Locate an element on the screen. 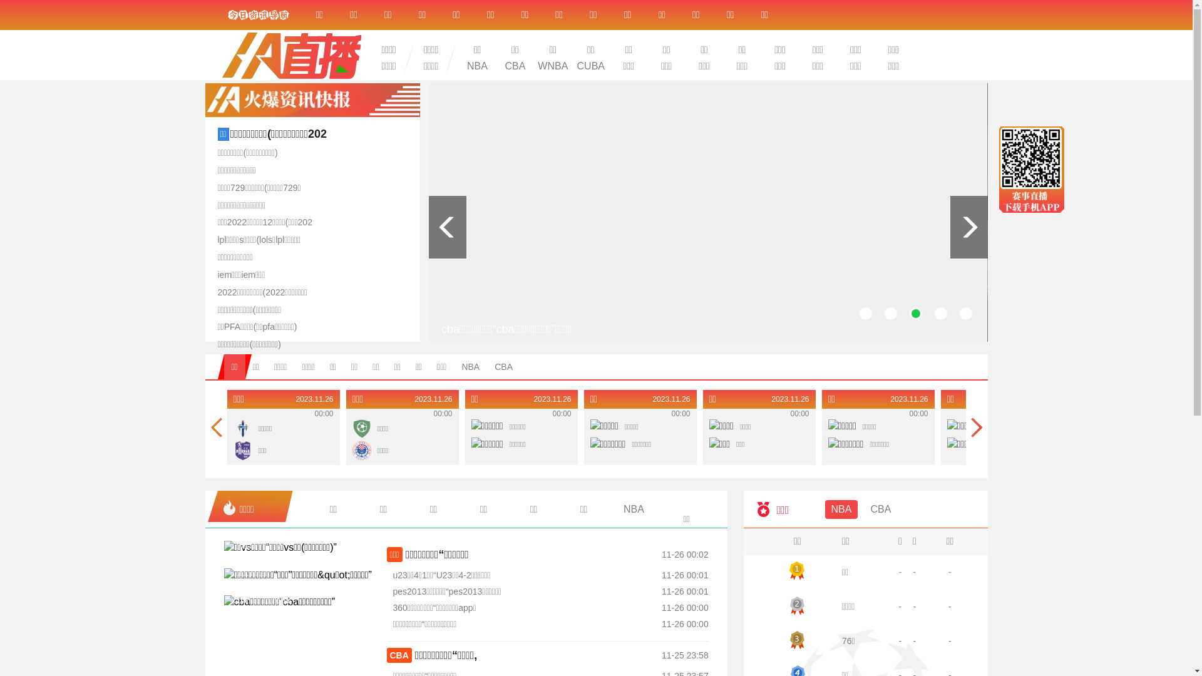 This screenshot has width=1202, height=676. NBA is located at coordinates (634, 510).